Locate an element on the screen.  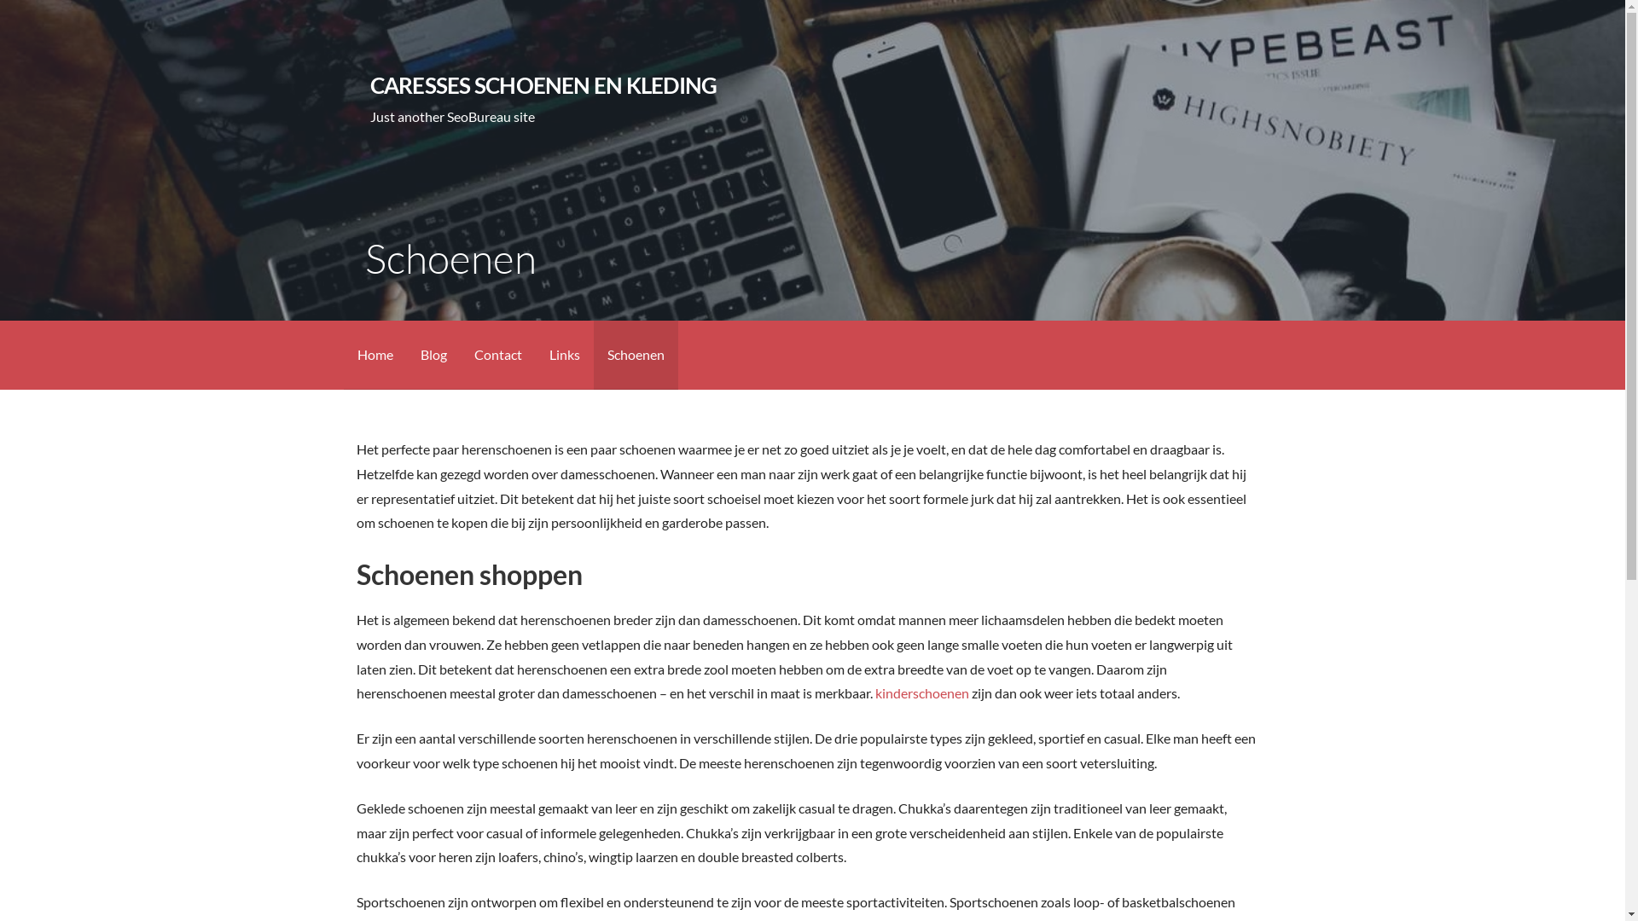
kinderschoenen is located at coordinates (922, 692).